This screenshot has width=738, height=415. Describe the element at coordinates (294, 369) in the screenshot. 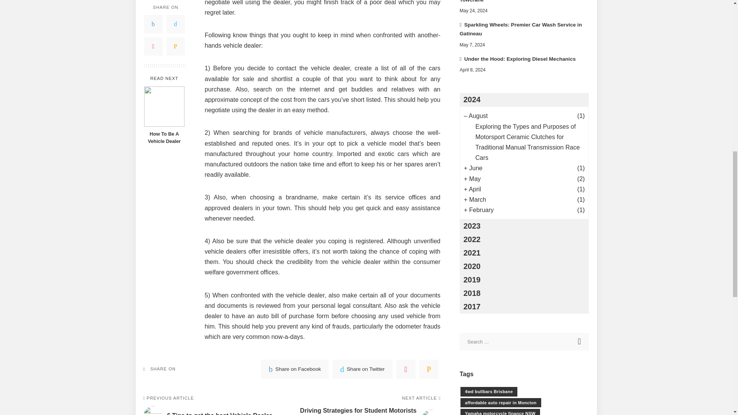

I see `Share on Facebook` at that location.